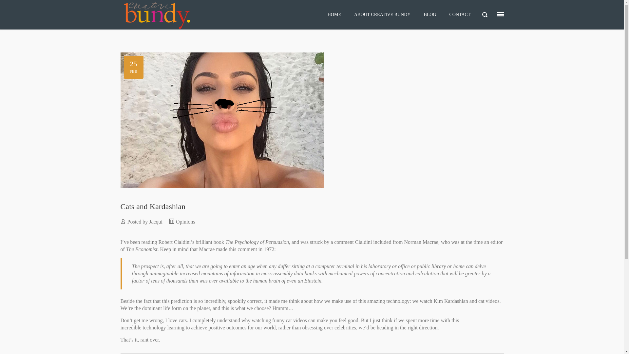  Describe the element at coordinates (334, 15) in the screenshot. I see `HOME` at that location.